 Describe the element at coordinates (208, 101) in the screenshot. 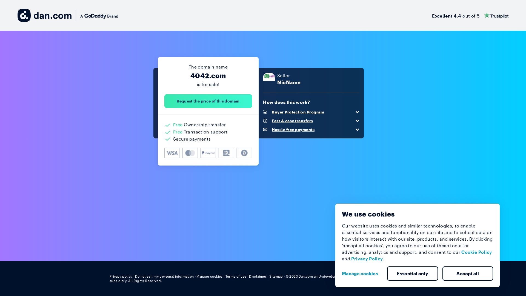

I see `Request the price of this domain` at that location.